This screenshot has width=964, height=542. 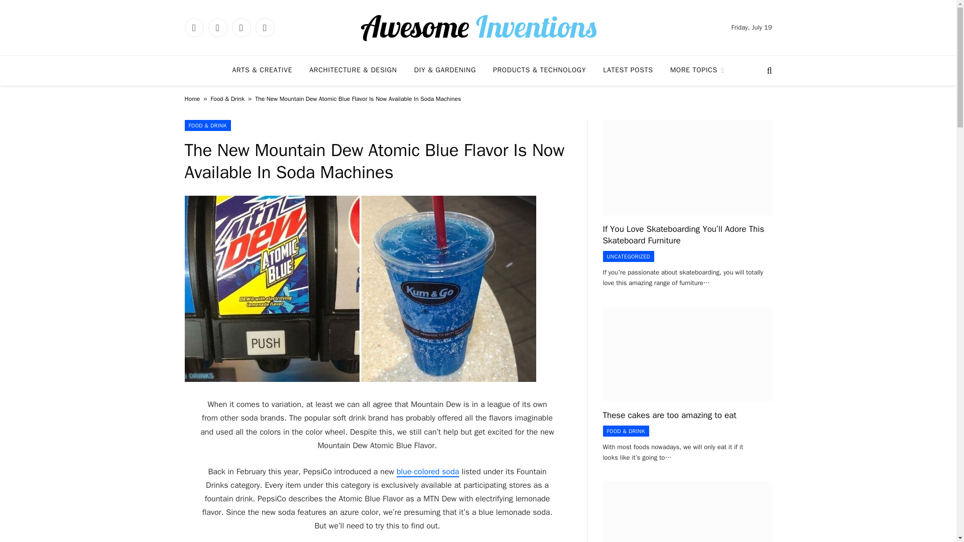 I want to click on Awesome Inventions, so click(x=478, y=27).